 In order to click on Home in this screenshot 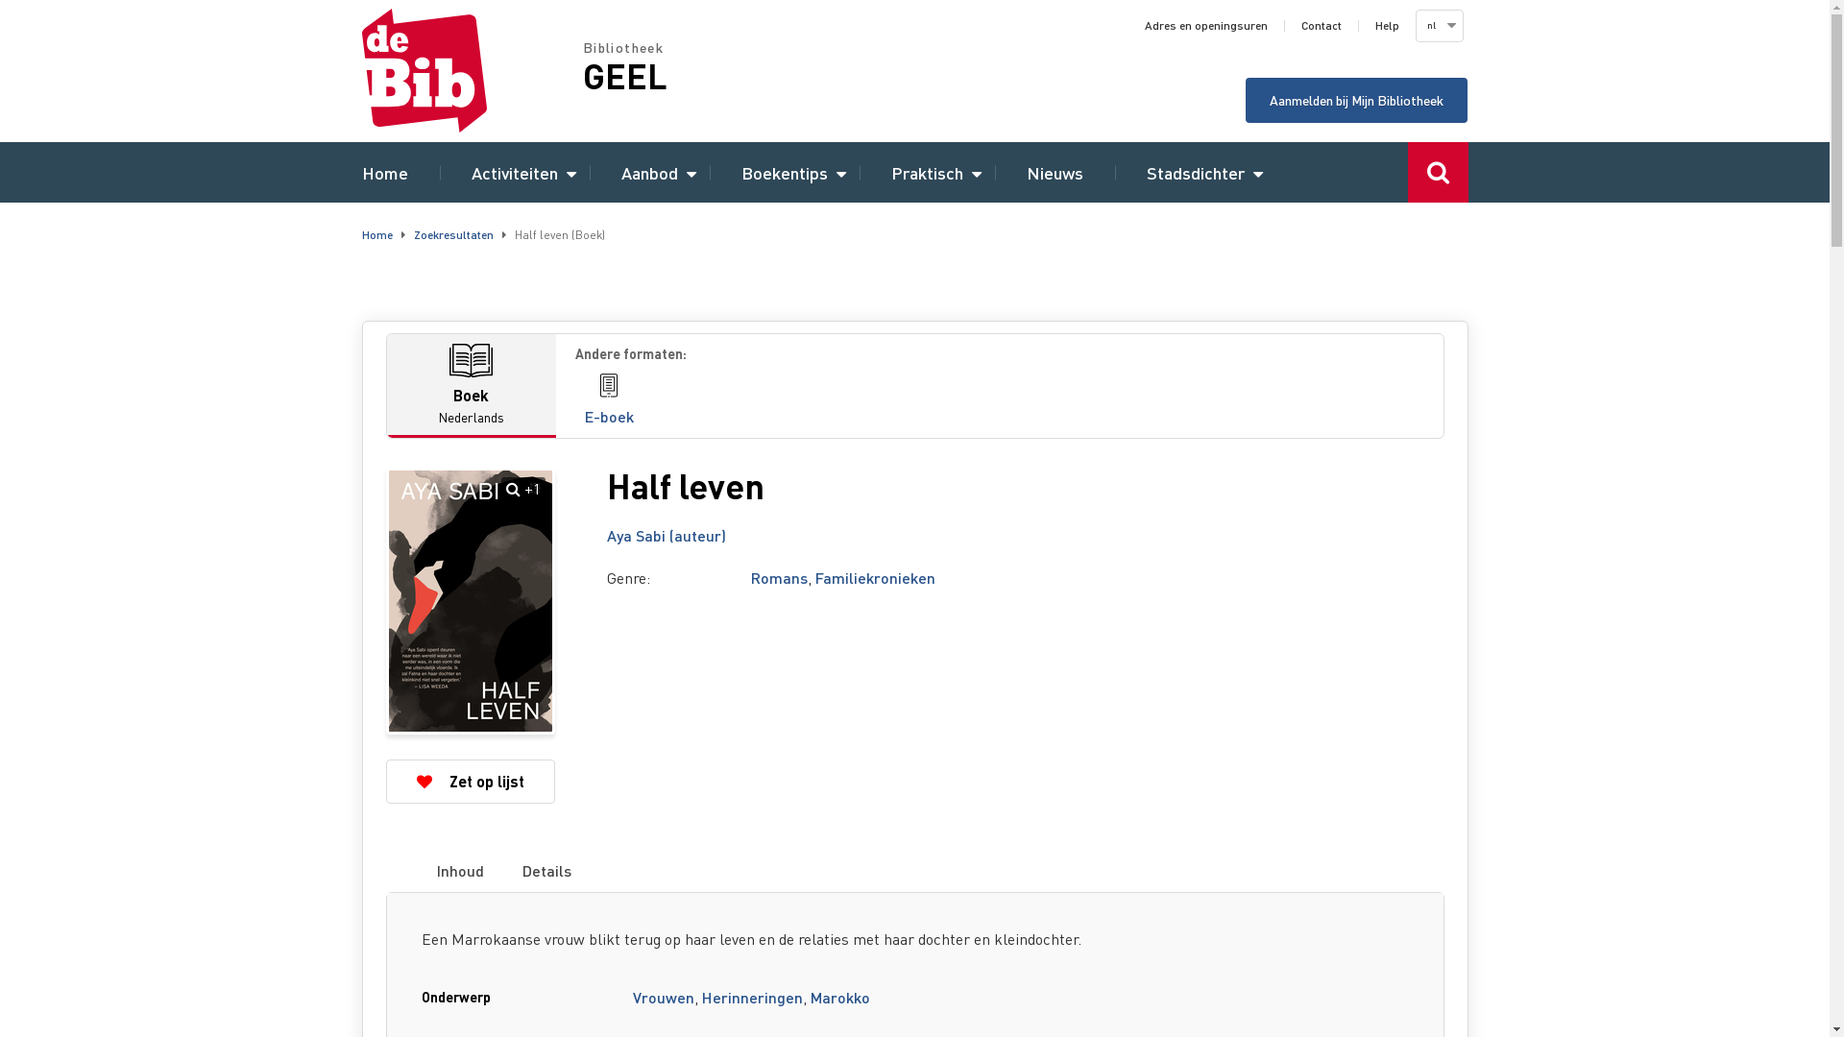, I will do `click(472, 71)`.